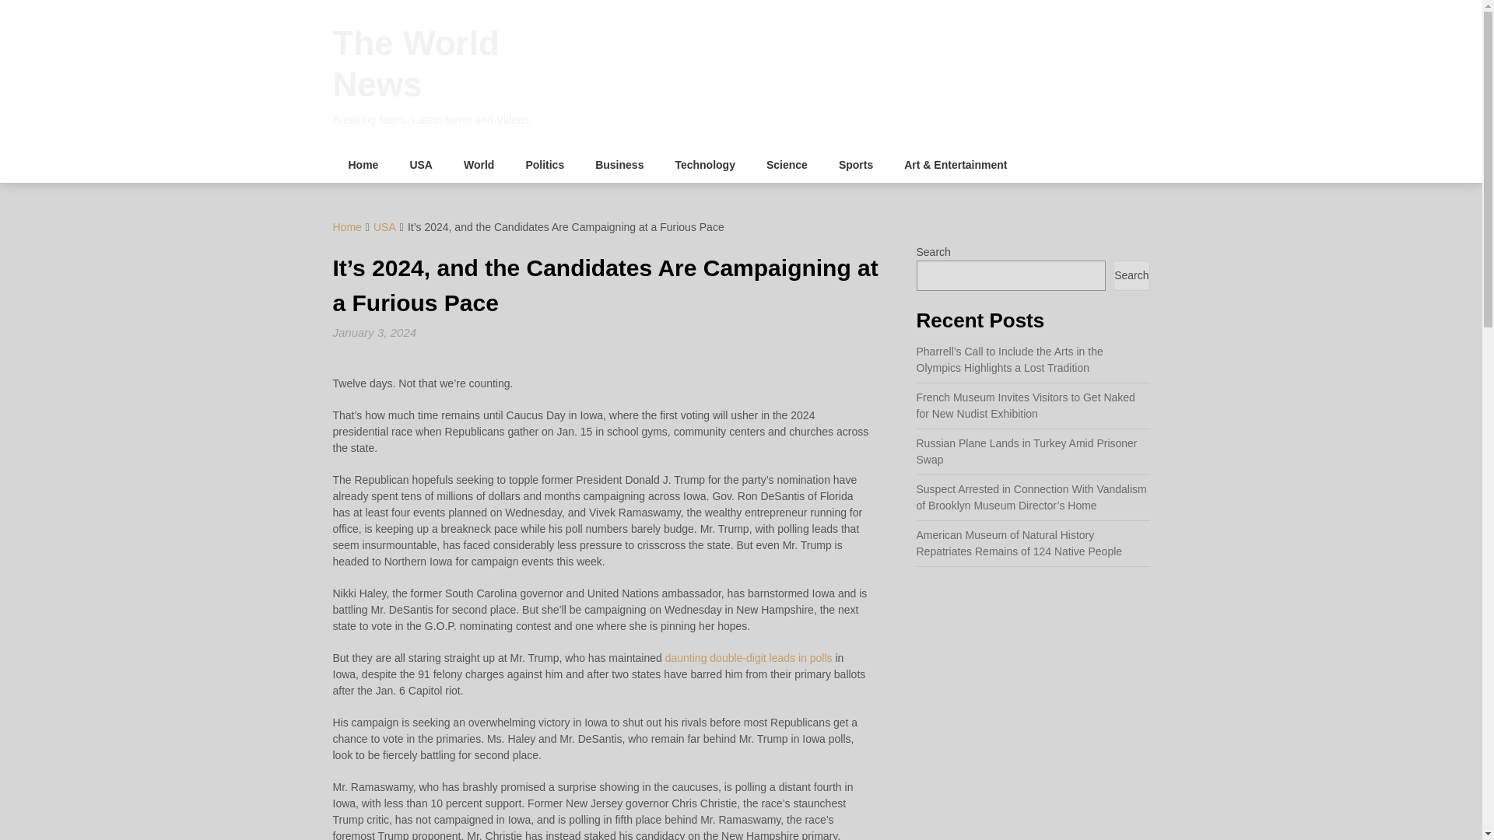 This screenshot has width=1494, height=840. I want to click on daunting double-digit leads in polls, so click(749, 658).